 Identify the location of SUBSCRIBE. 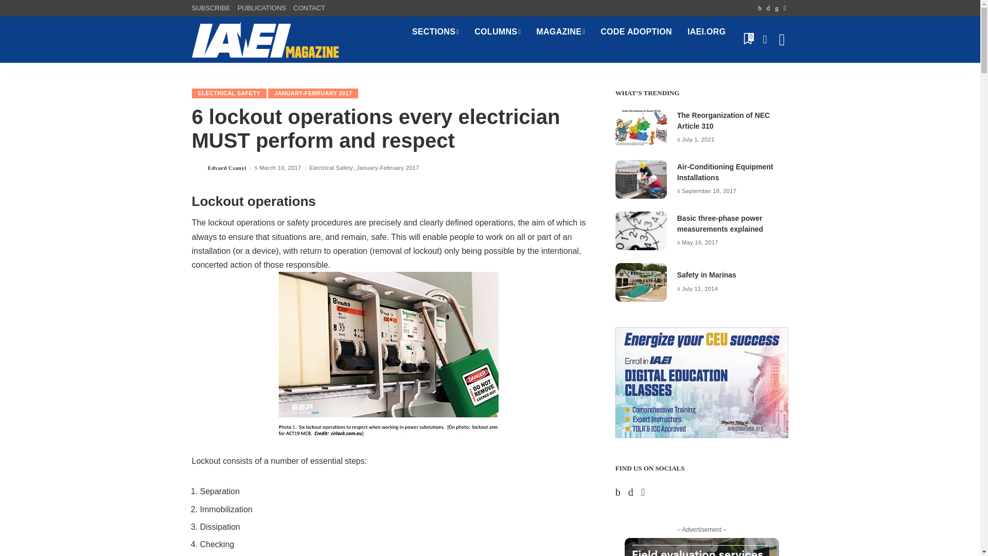
(212, 8).